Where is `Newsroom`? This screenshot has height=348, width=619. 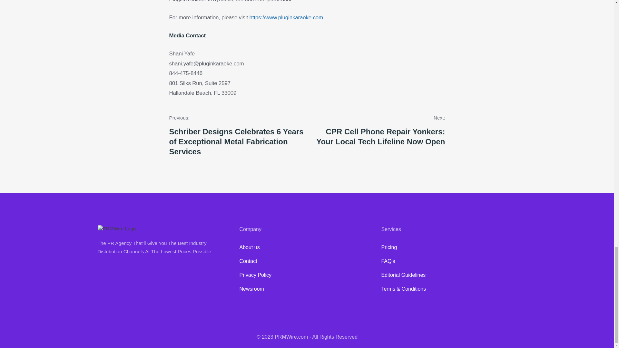 Newsroom is located at coordinates (307, 289).